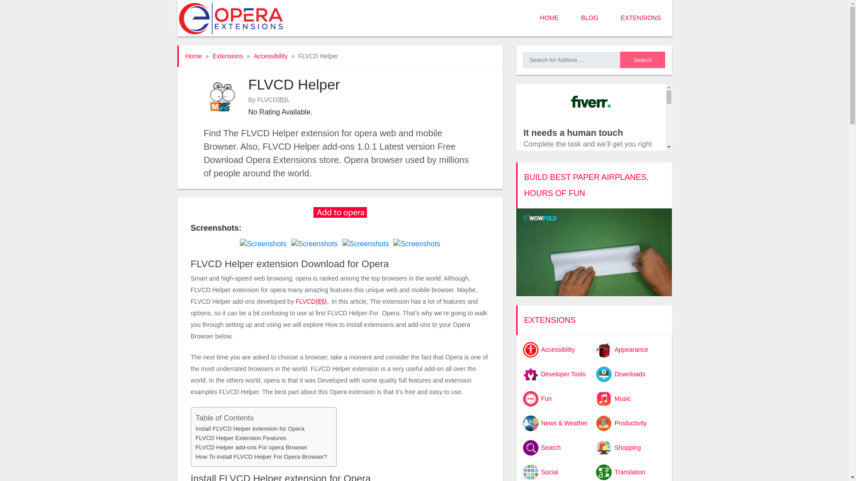 This screenshot has height=481, width=856. I want to click on FLVCD Helper add-ons For opera Browser, so click(251, 447).